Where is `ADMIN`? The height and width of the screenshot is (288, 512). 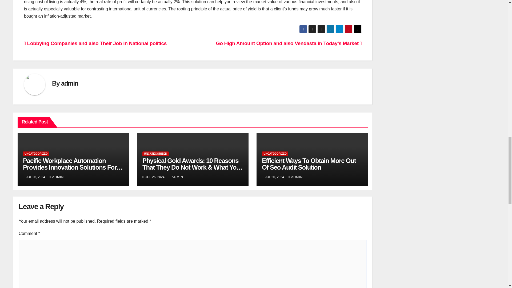
ADMIN is located at coordinates (57, 177).